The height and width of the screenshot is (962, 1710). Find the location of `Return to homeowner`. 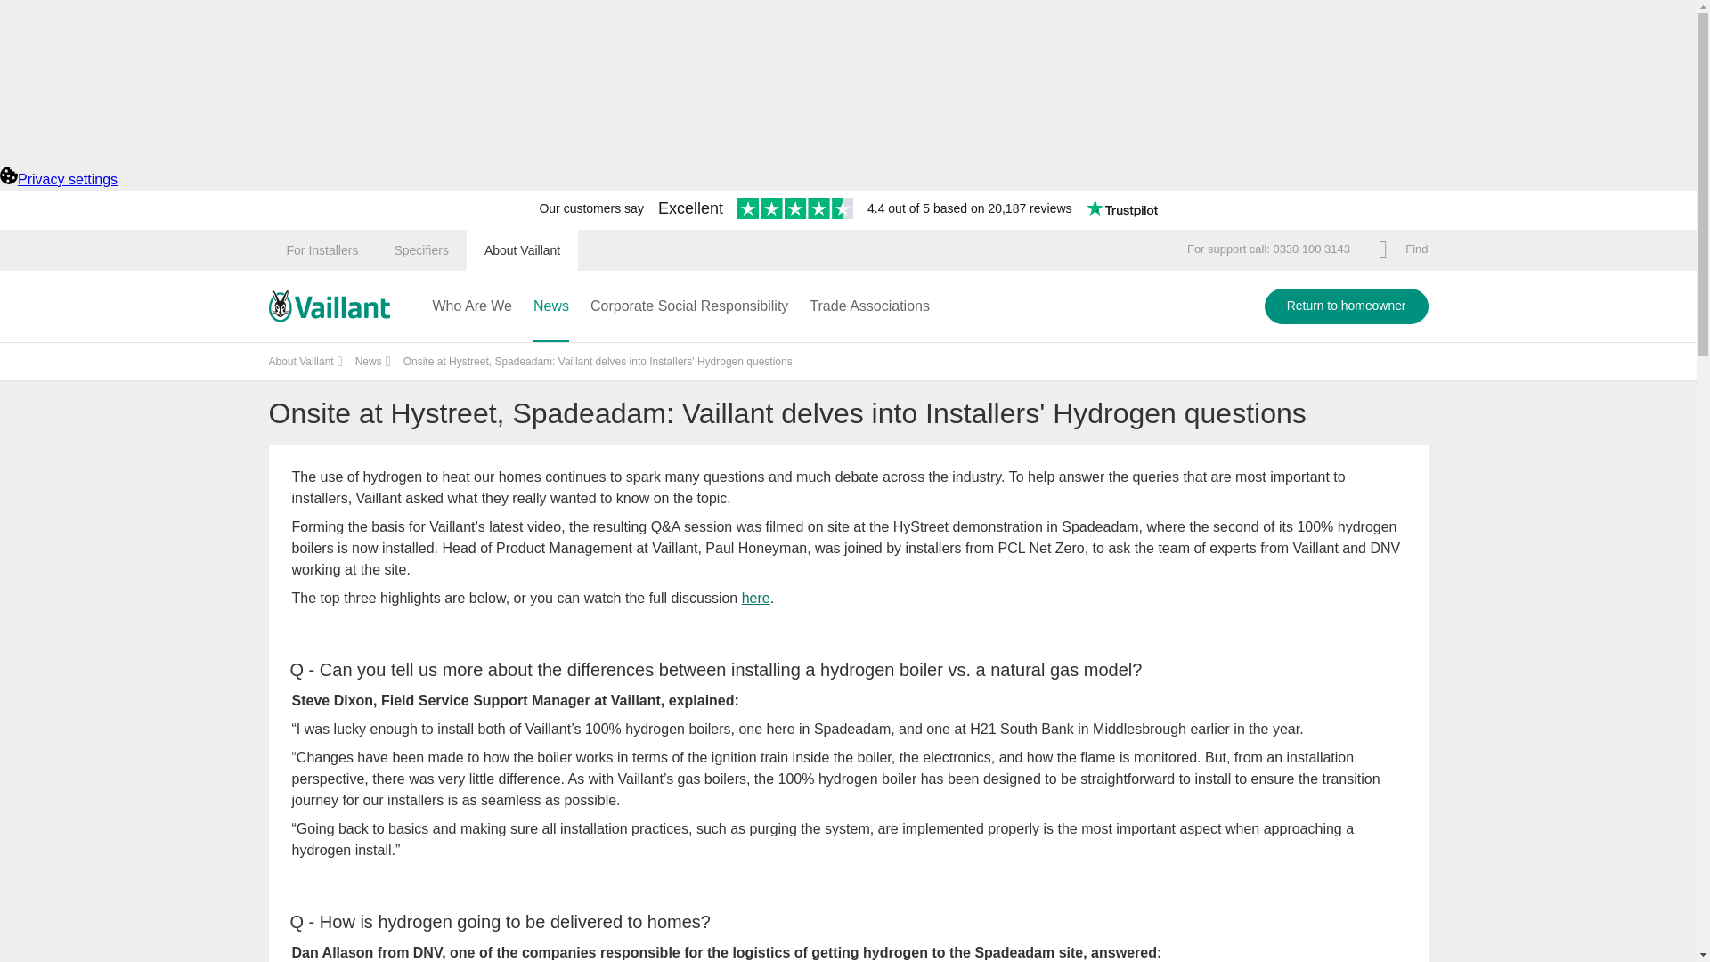

Return to homeowner is located at coordinates (1347, 306).